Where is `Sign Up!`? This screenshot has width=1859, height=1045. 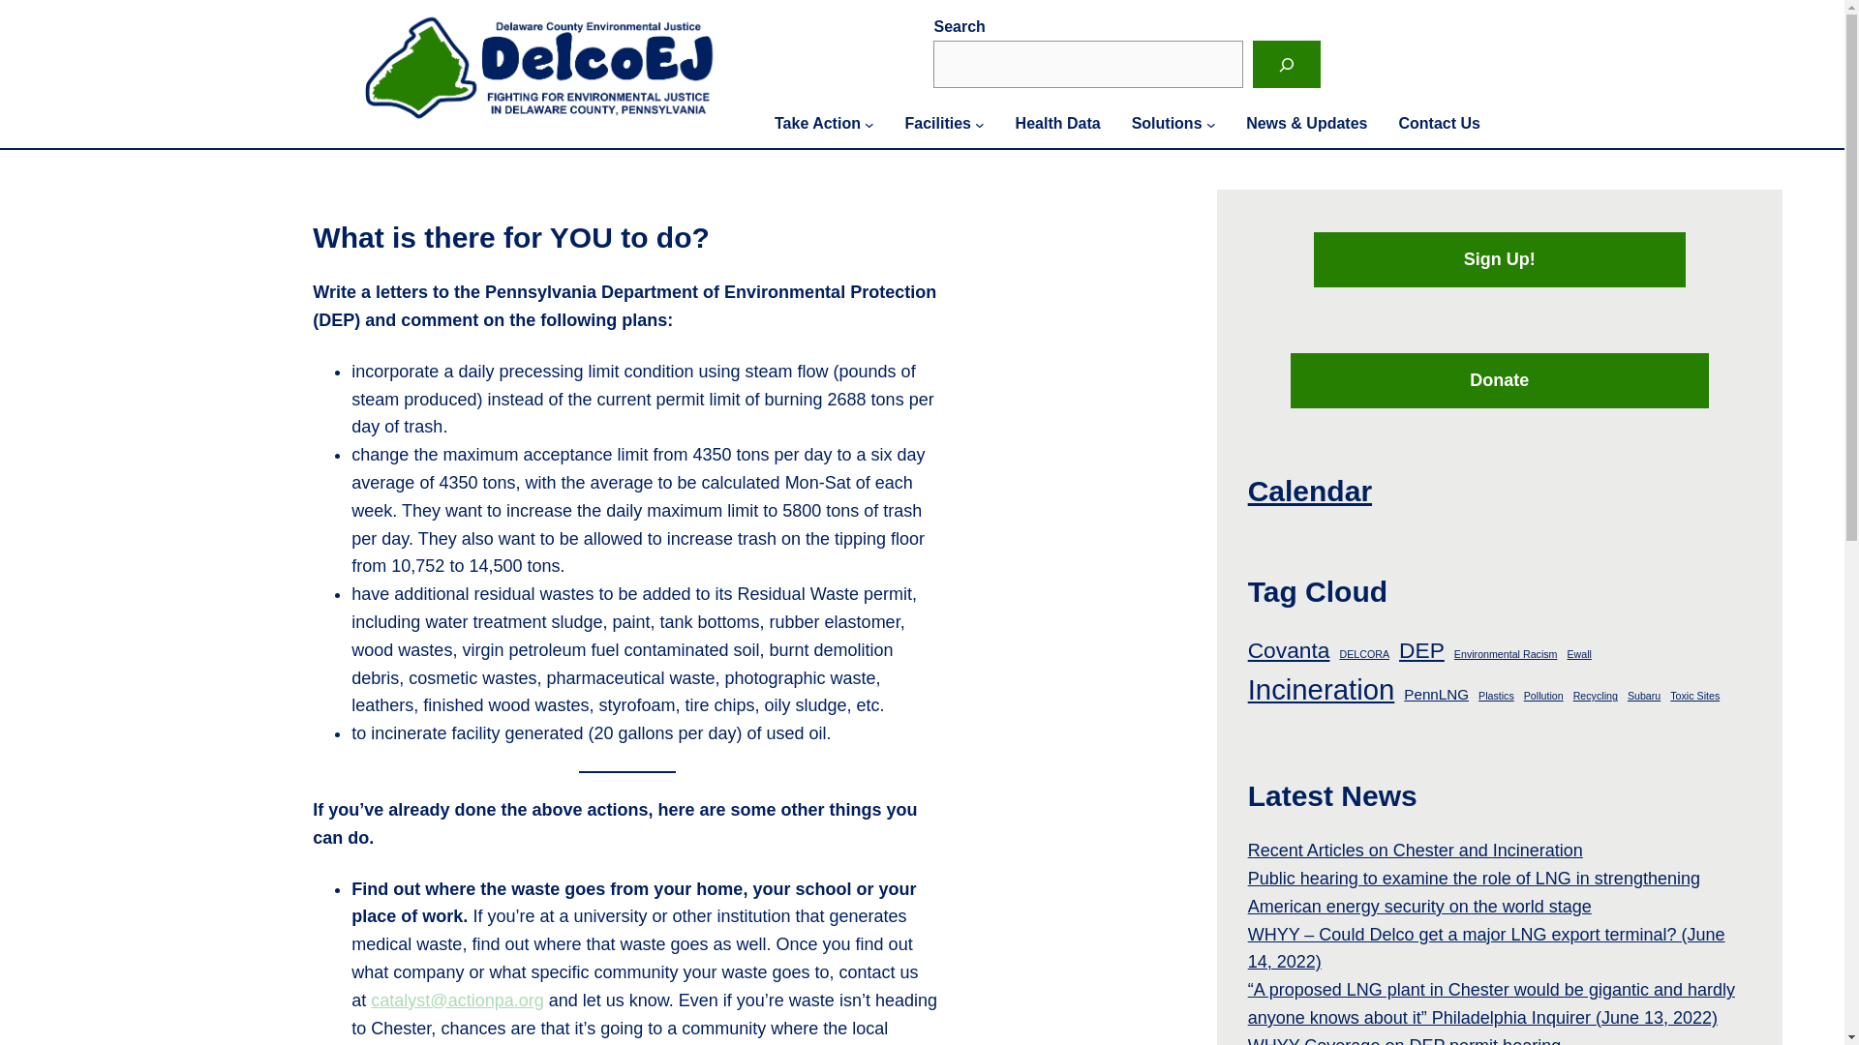
Sign Up! is located at coordinates (1500, 259).